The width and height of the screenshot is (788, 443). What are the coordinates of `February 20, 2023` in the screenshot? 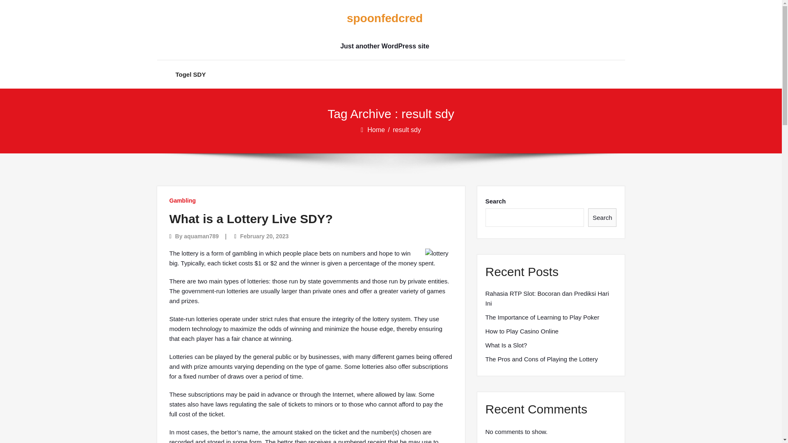 It's located at (264, 236).